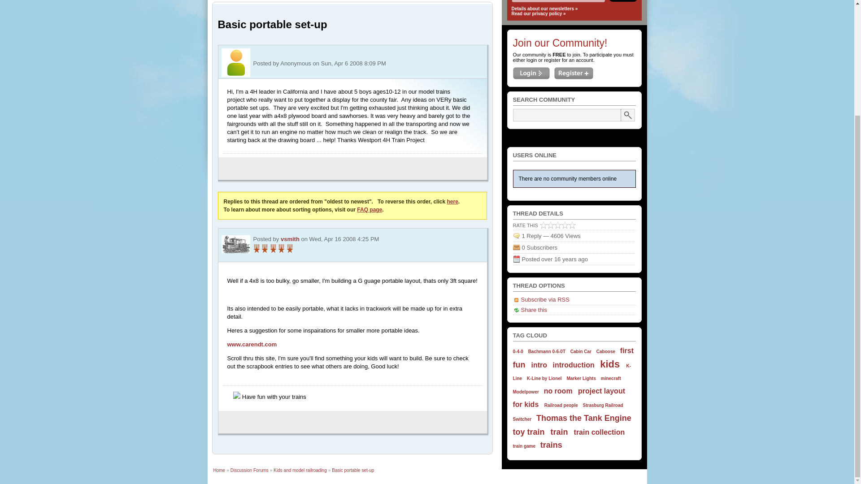  Describe the element at coordinates (522, 419) in the screenshot. I see `Switcher` at that location.